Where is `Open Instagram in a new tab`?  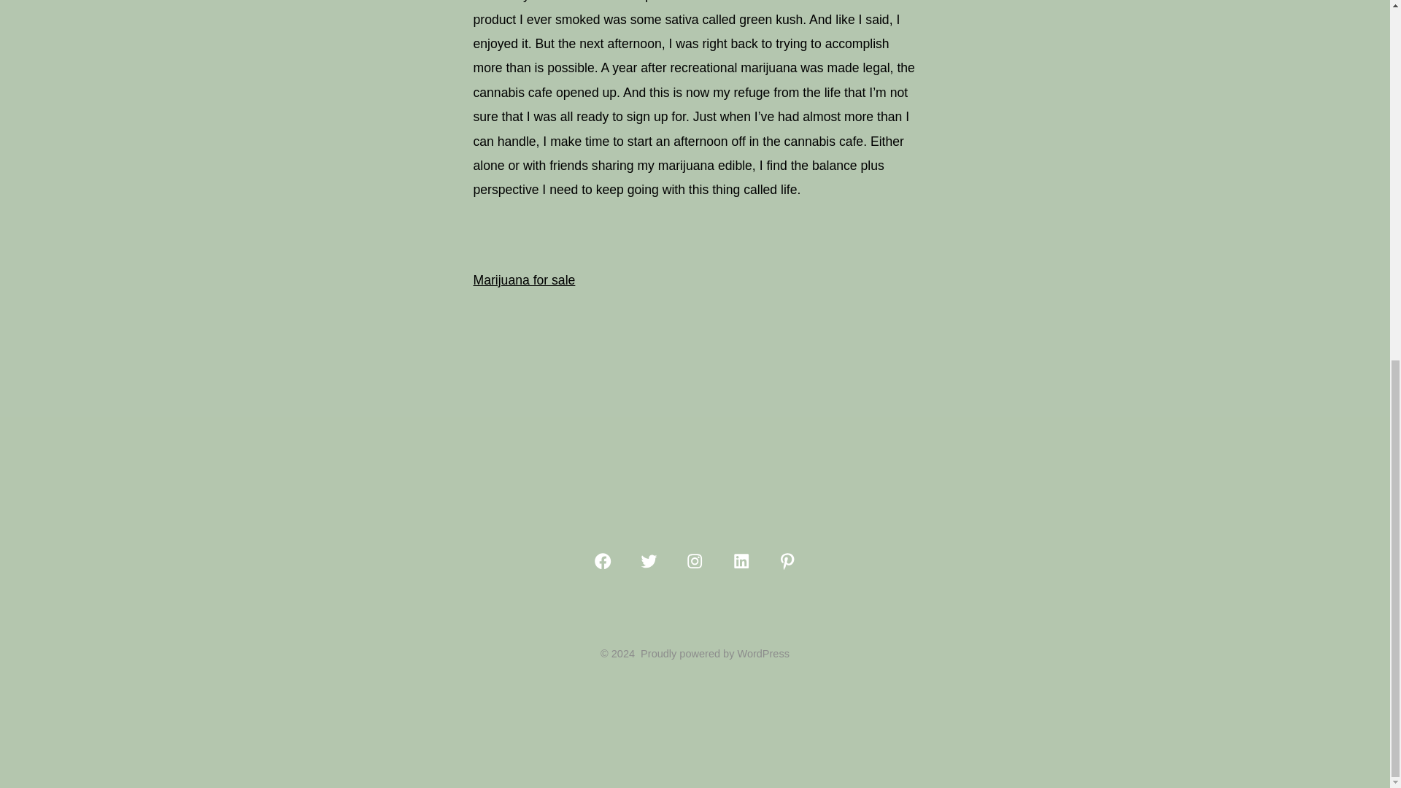 Open Instagram in a new tab is located at coordinates (695, 560).